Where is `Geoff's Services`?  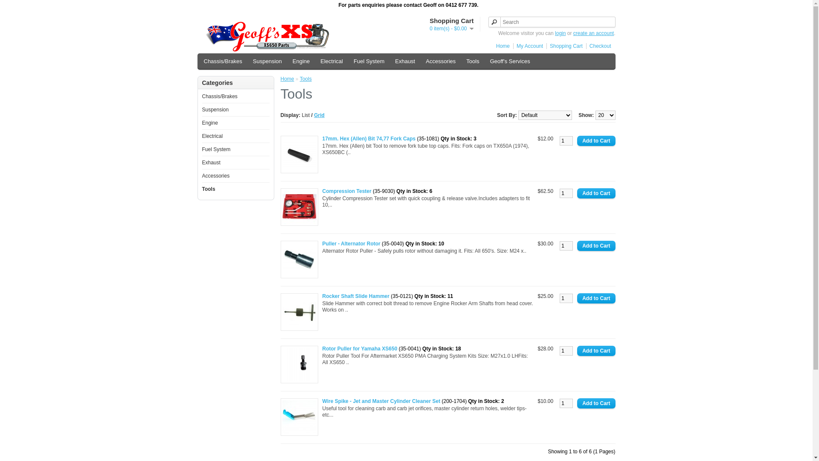 Geoff's Services is located at coordinates (510, 61).